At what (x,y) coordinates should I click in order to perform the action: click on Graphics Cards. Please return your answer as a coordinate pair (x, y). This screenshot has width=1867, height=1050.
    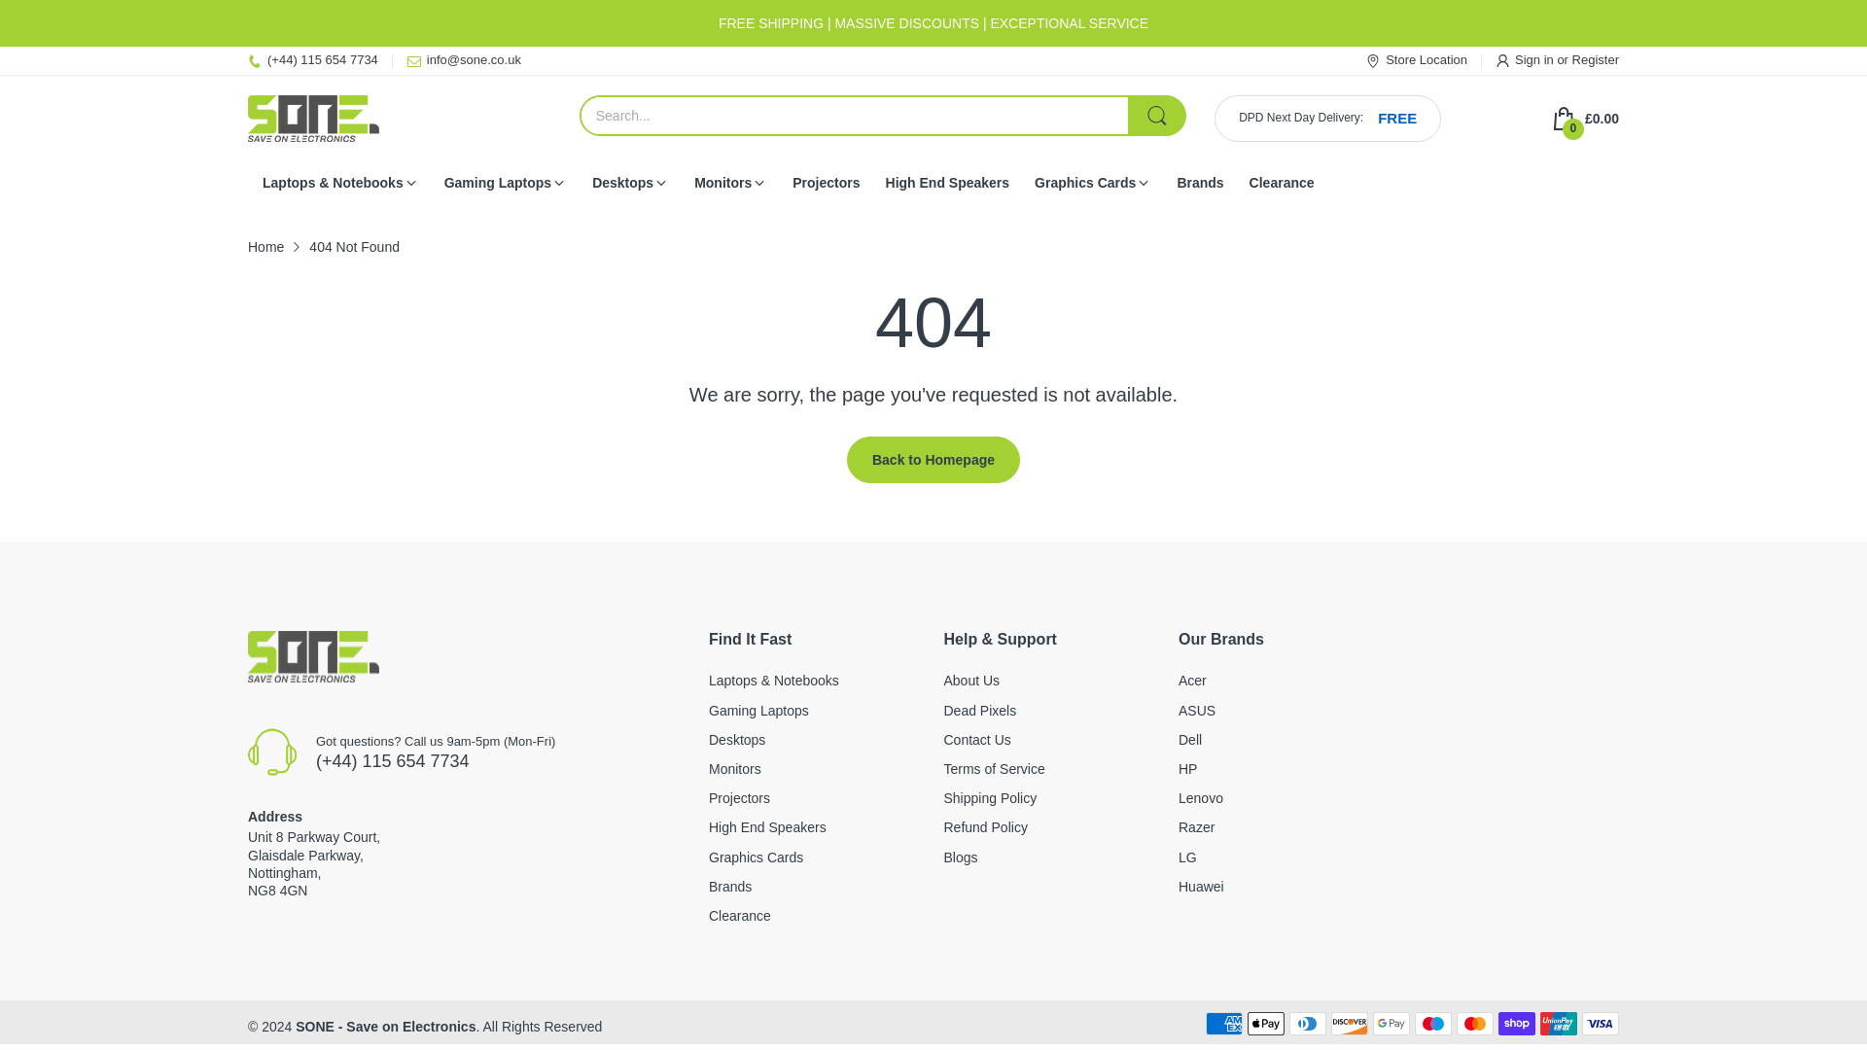
    Looking at the image, I should click on (1084, 183).